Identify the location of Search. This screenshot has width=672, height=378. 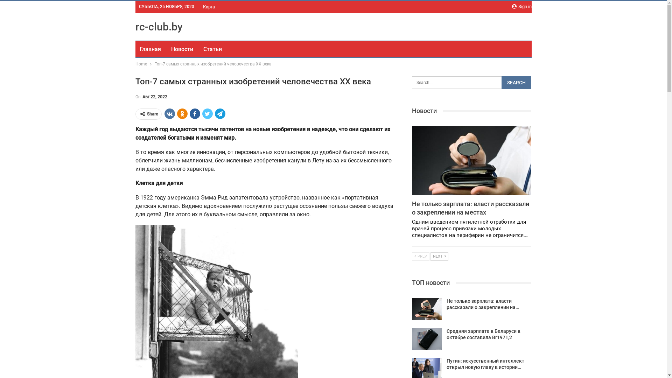
(517, 83).